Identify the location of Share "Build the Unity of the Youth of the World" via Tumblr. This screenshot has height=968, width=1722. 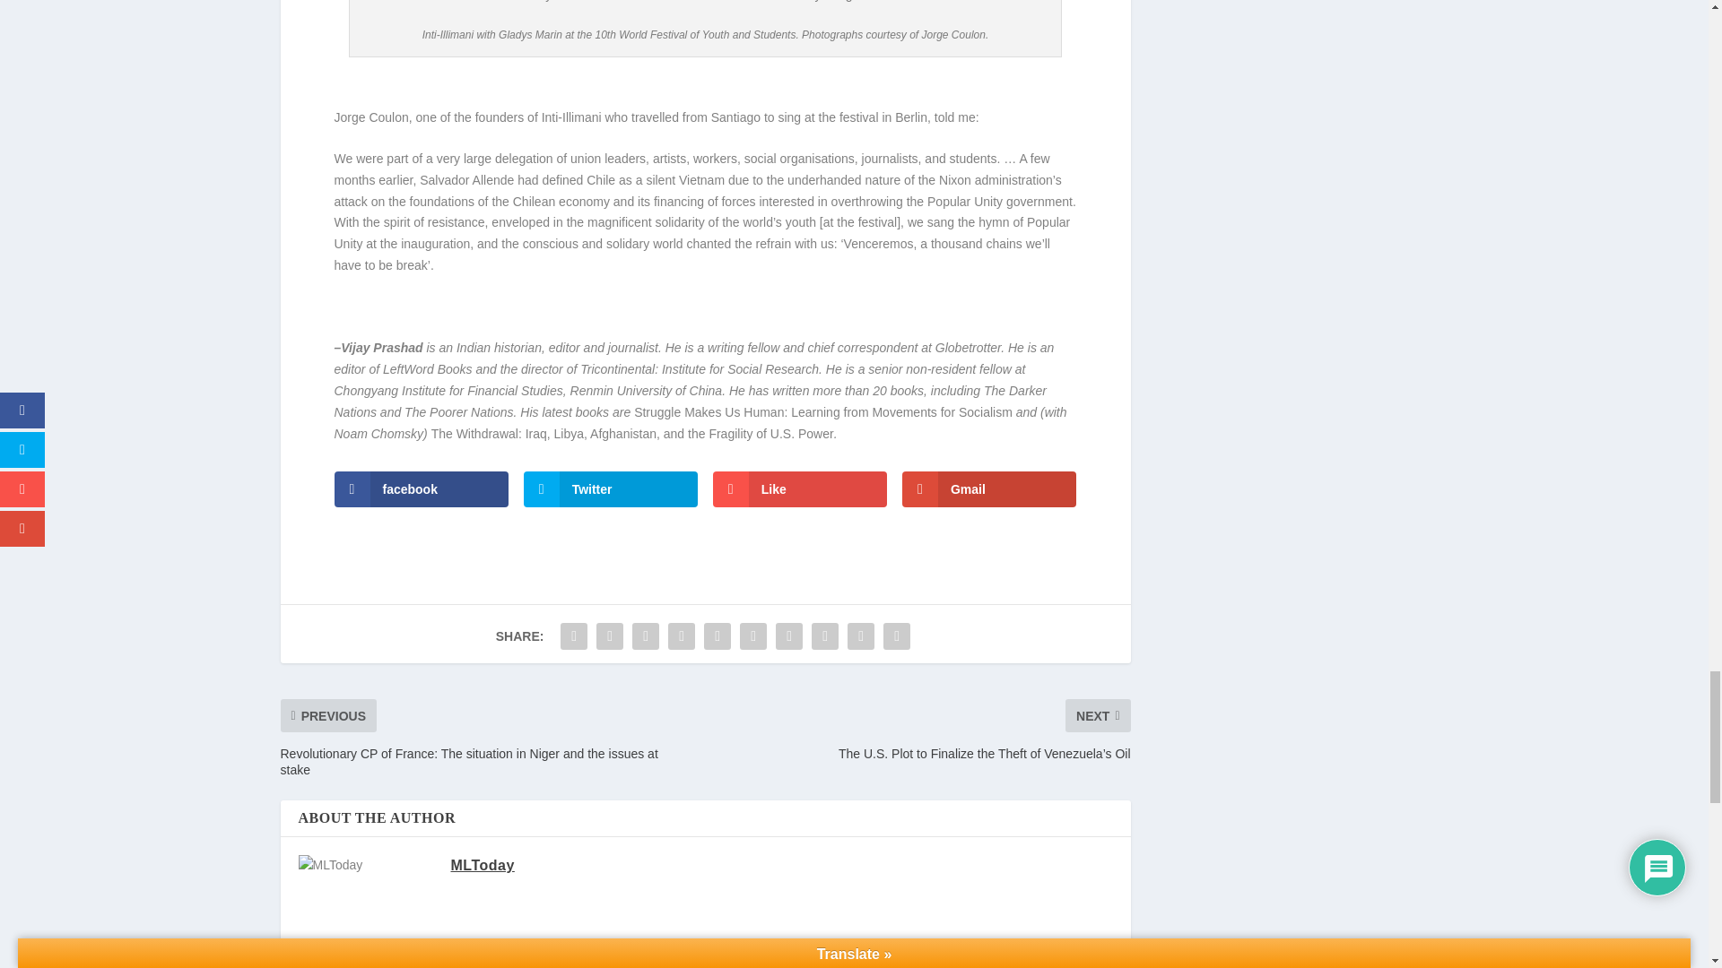
(681, 636).